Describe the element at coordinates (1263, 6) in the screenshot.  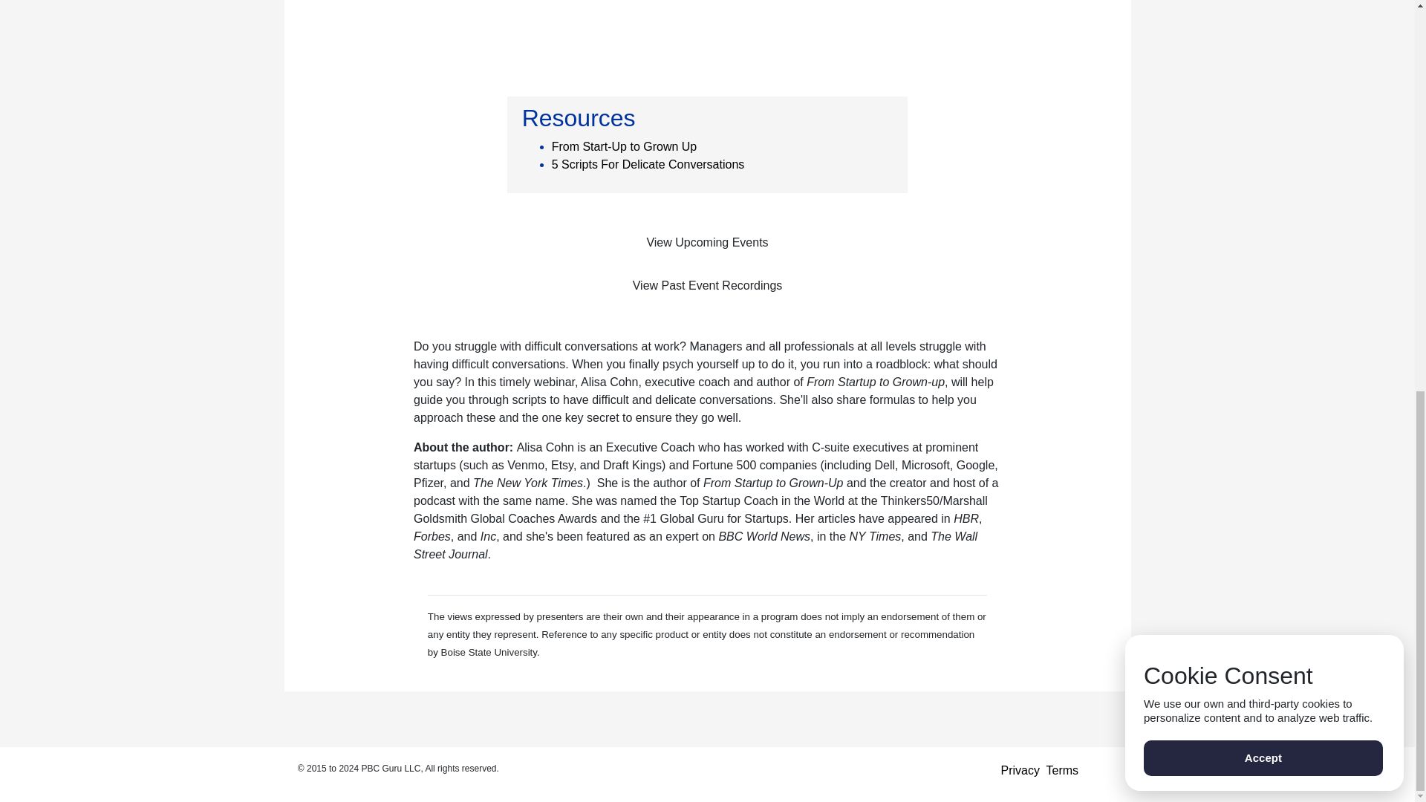
I see `Accept` at that location.